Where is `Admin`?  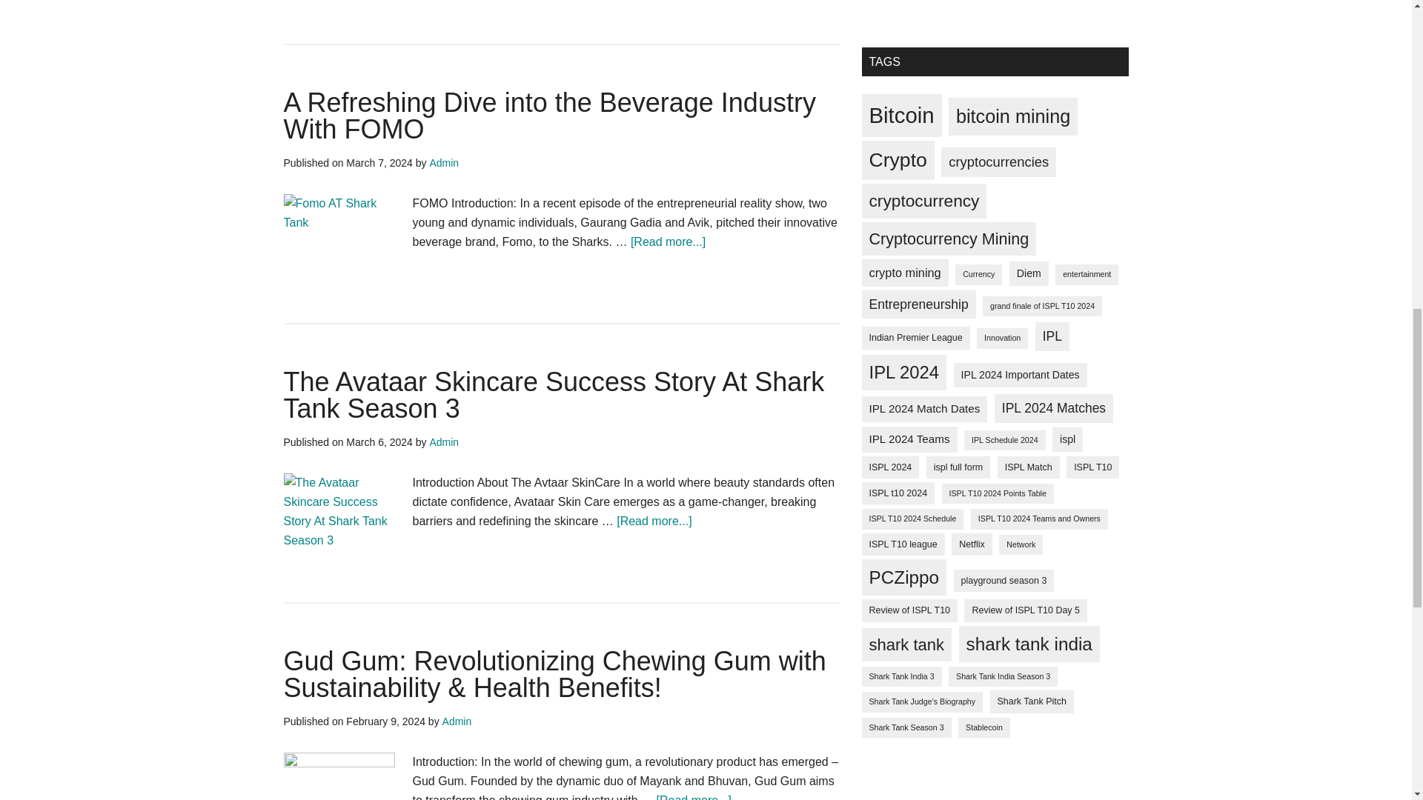
Admin is located at coordinates (457, 721).